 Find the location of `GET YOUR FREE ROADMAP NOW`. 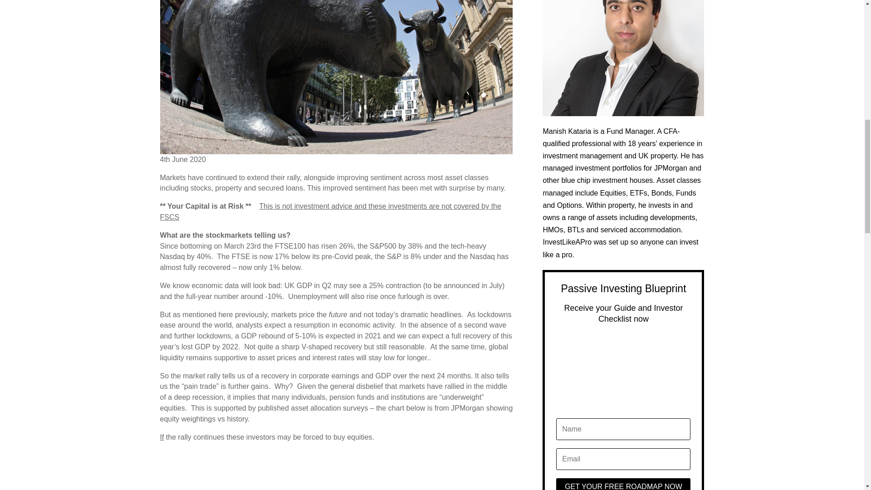

GET YOUR FREE ROADMAP NOW is located at coordinates (623, 484).